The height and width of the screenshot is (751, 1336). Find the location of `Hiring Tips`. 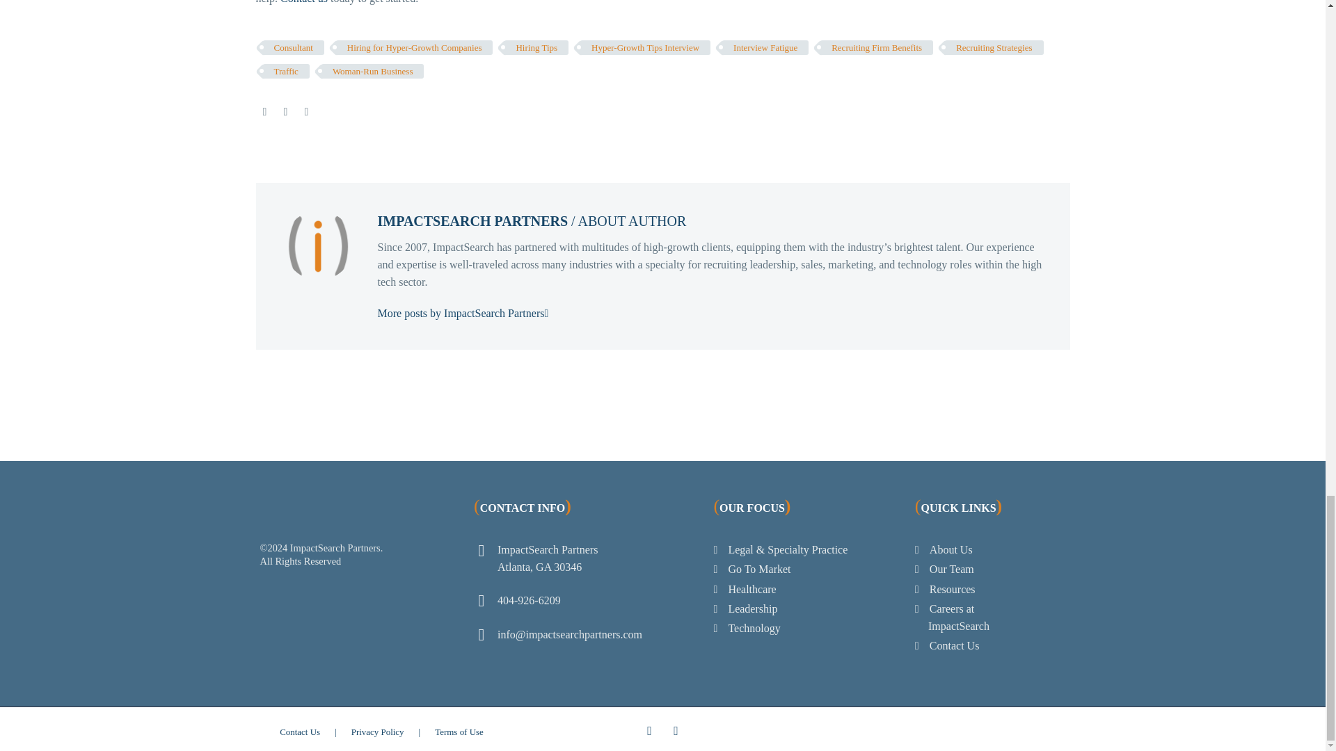

Hiring Tips is located at coordinates (536, 47).